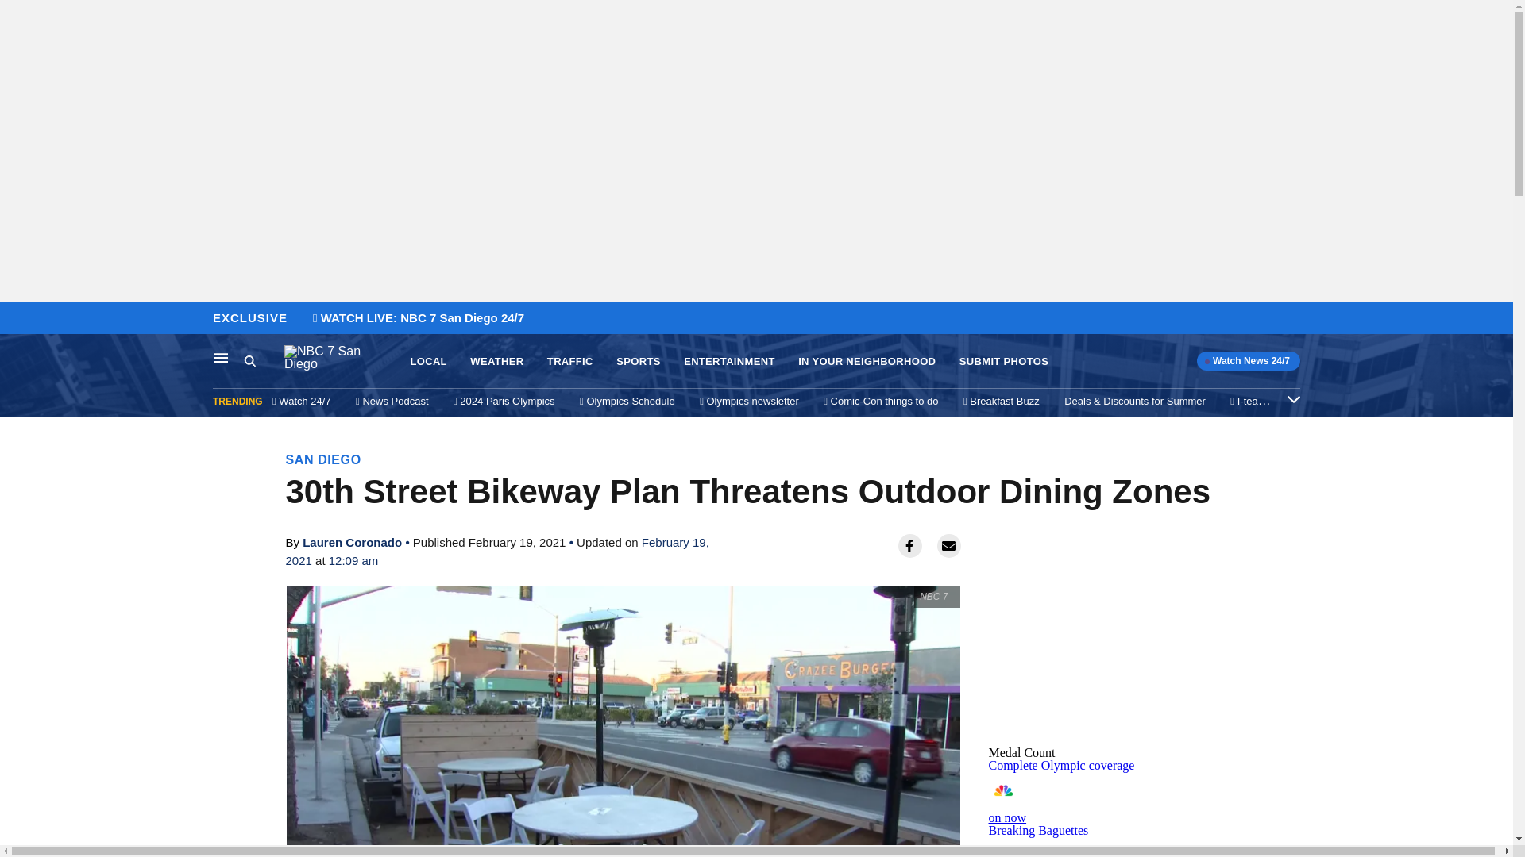 The image size is (1525, 857). I want to click on IN YOUR NEIGHBORHOOD, so click(867, 362).